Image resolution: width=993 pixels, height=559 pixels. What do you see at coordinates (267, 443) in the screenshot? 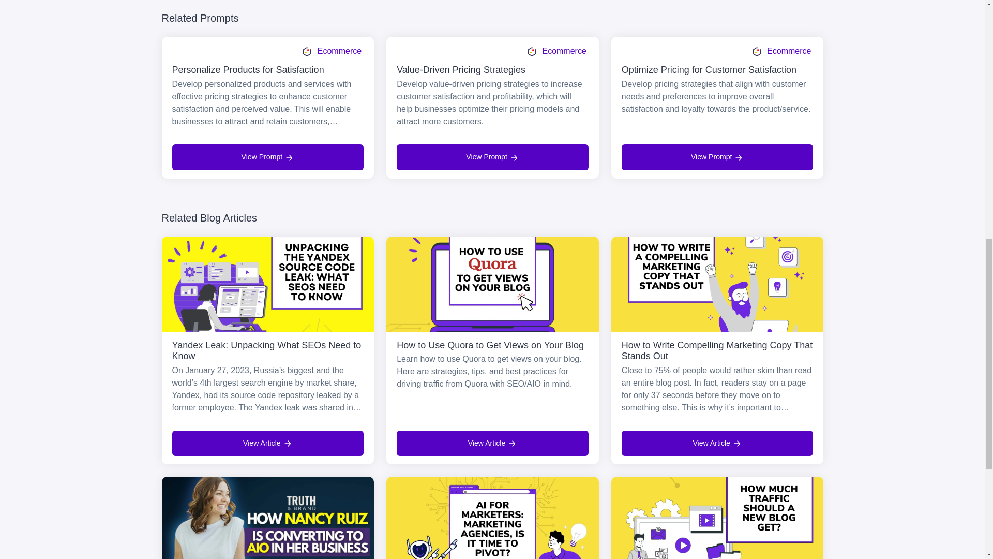
I see `View Article` at bounding box center [267, 443].